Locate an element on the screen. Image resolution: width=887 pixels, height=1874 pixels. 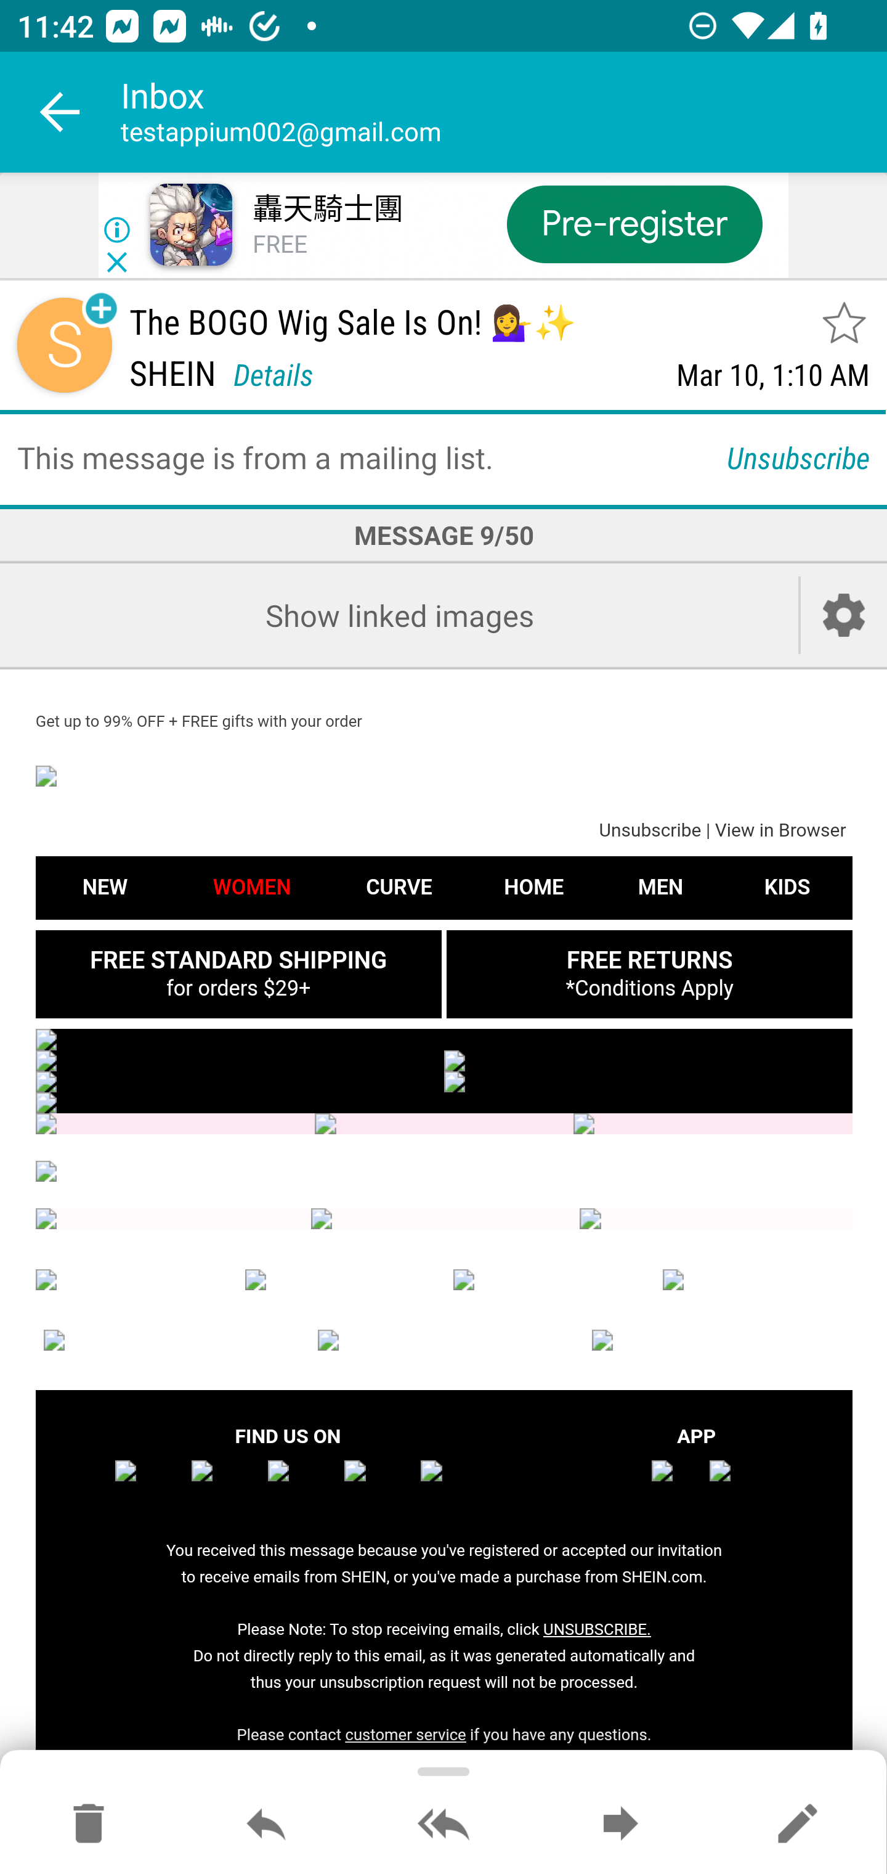
FREE RETURNS is located at coordinates (649, 959).